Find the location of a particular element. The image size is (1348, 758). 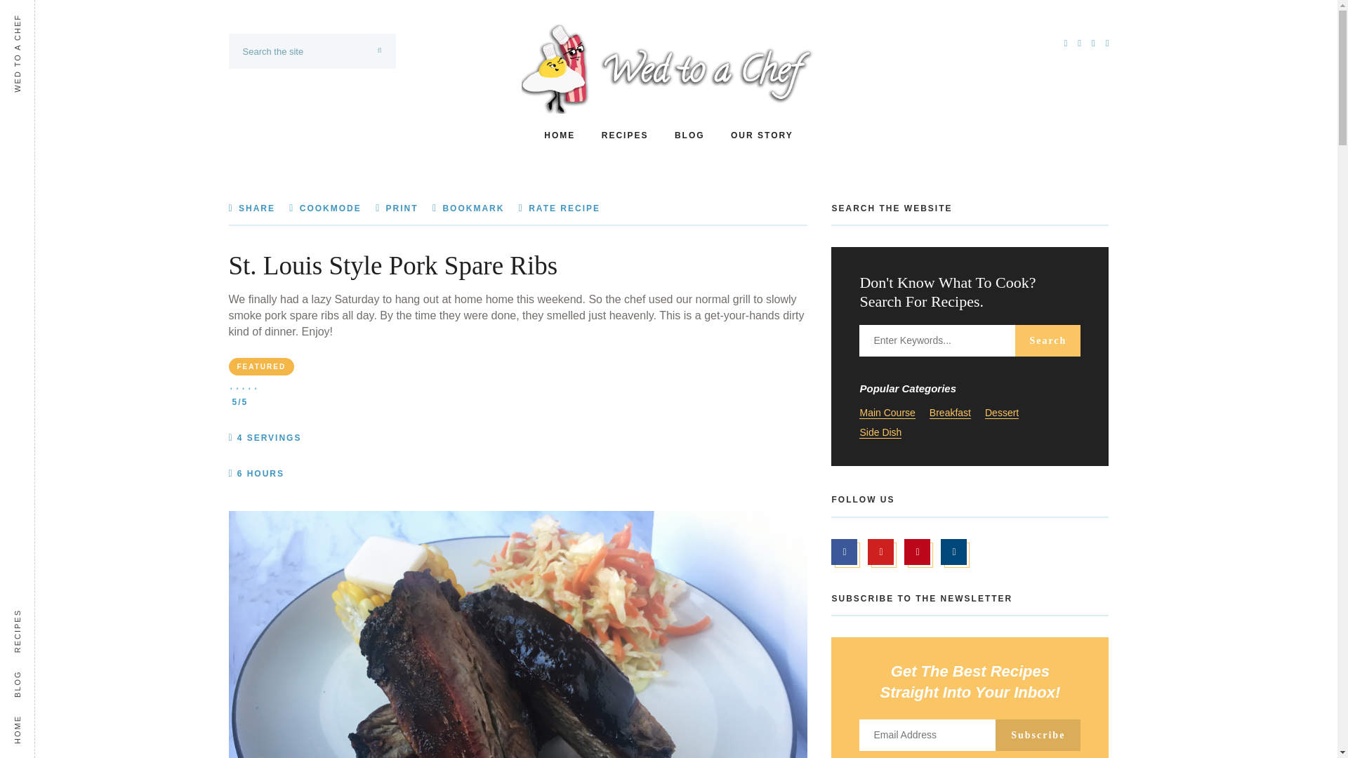

RECIPES is located at coordinates (625, 135).